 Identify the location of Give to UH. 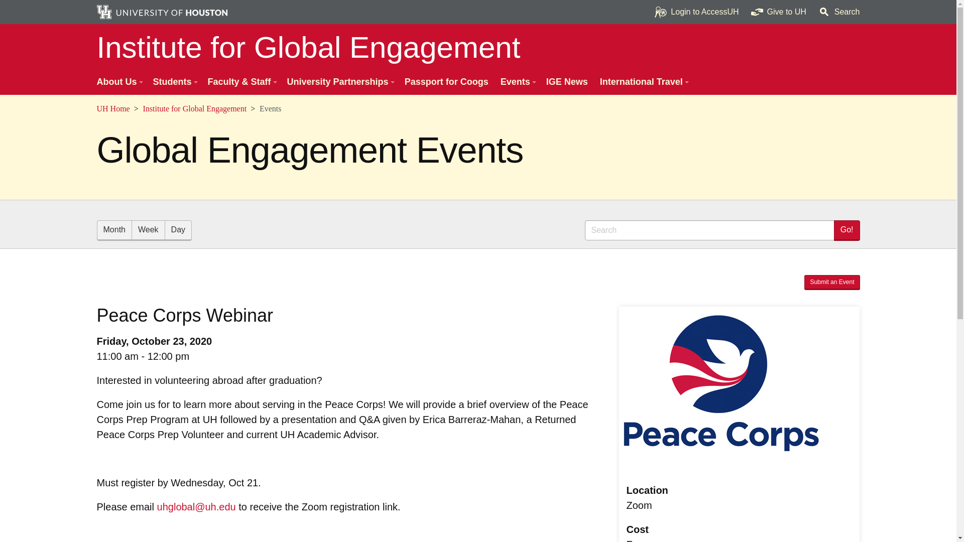
(779, 12).